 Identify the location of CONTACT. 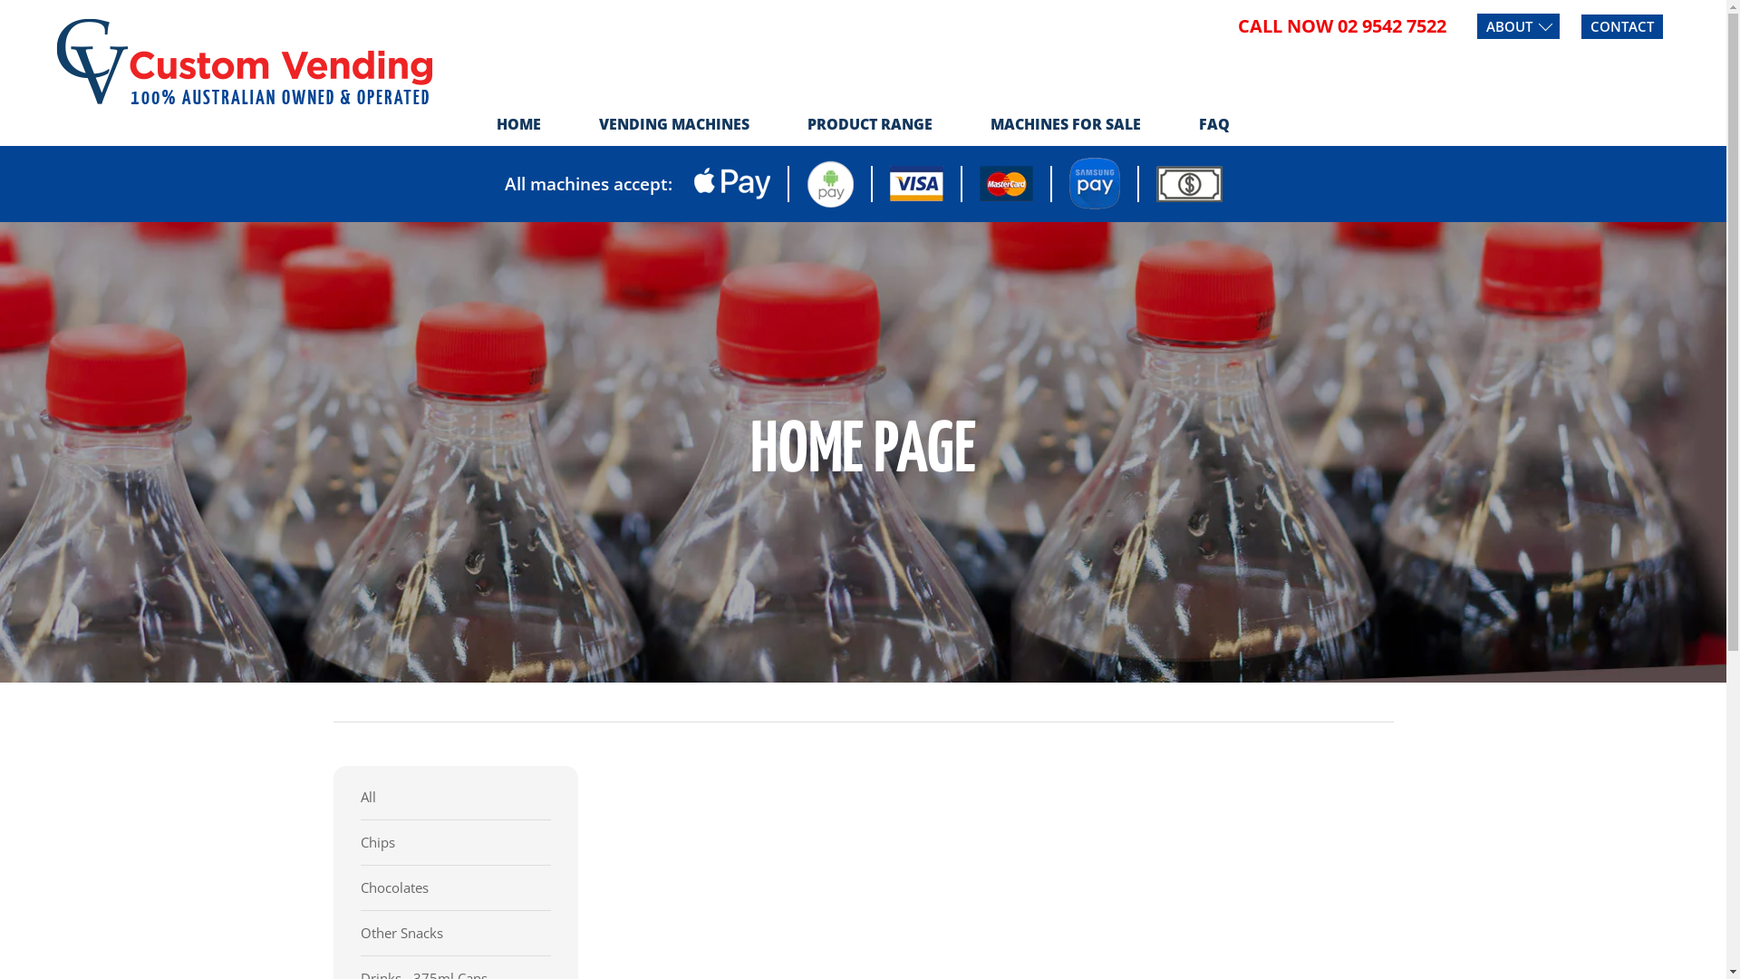
(1622, 27).